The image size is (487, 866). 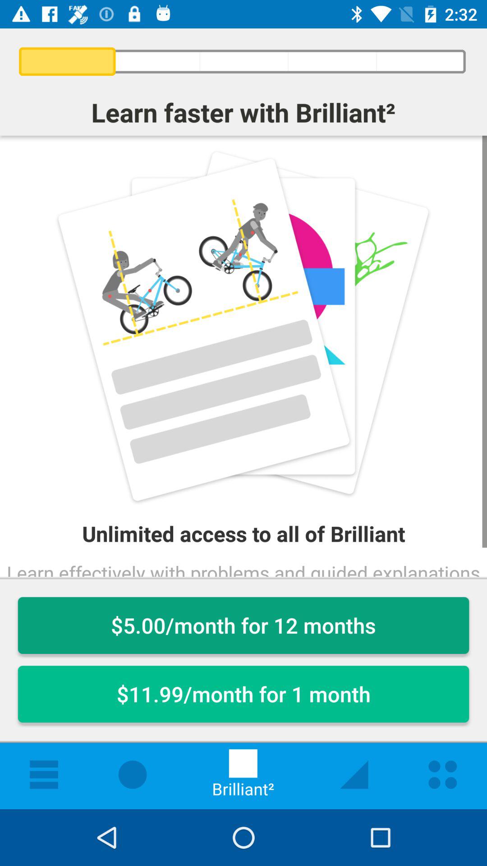 I want to click on select the first icon from the right, so click(x=443, y=774).